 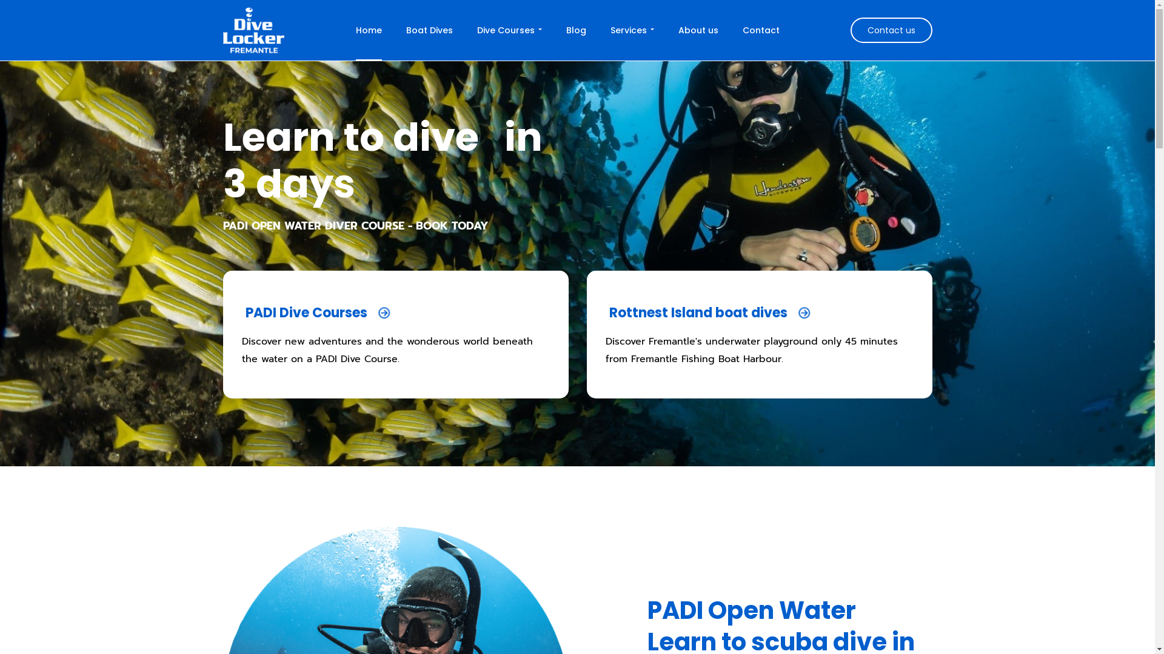 I want to click on Services, so click(x=632, y=30).